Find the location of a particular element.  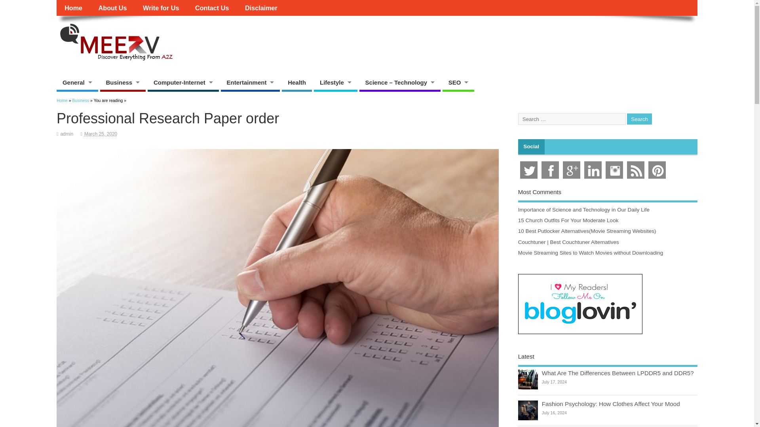

Disclaimer is located at coordinates (261, 8).